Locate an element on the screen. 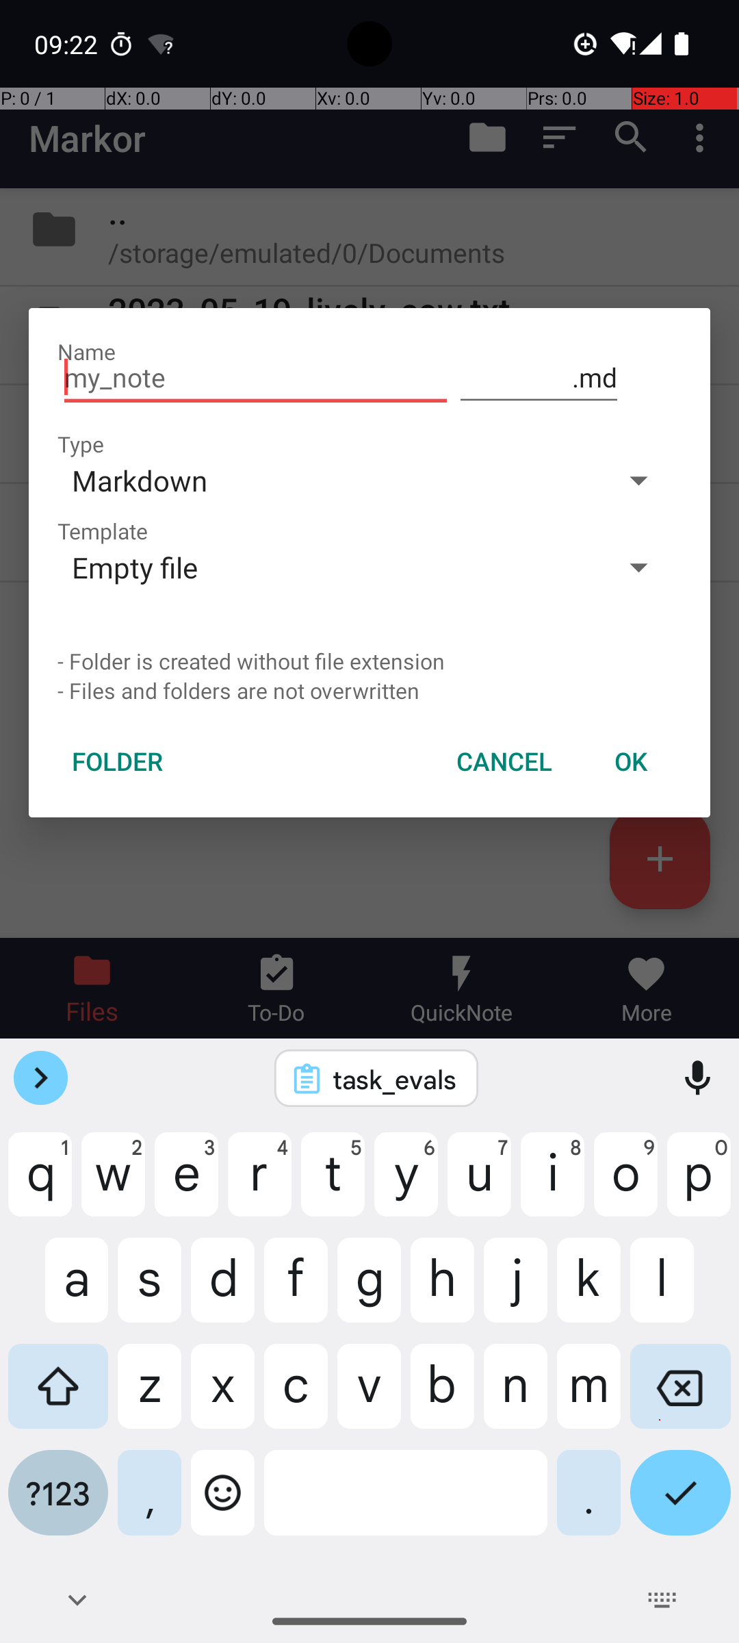 The image size is (739, 1643). task_evals is located at coordinates (394, 1079).